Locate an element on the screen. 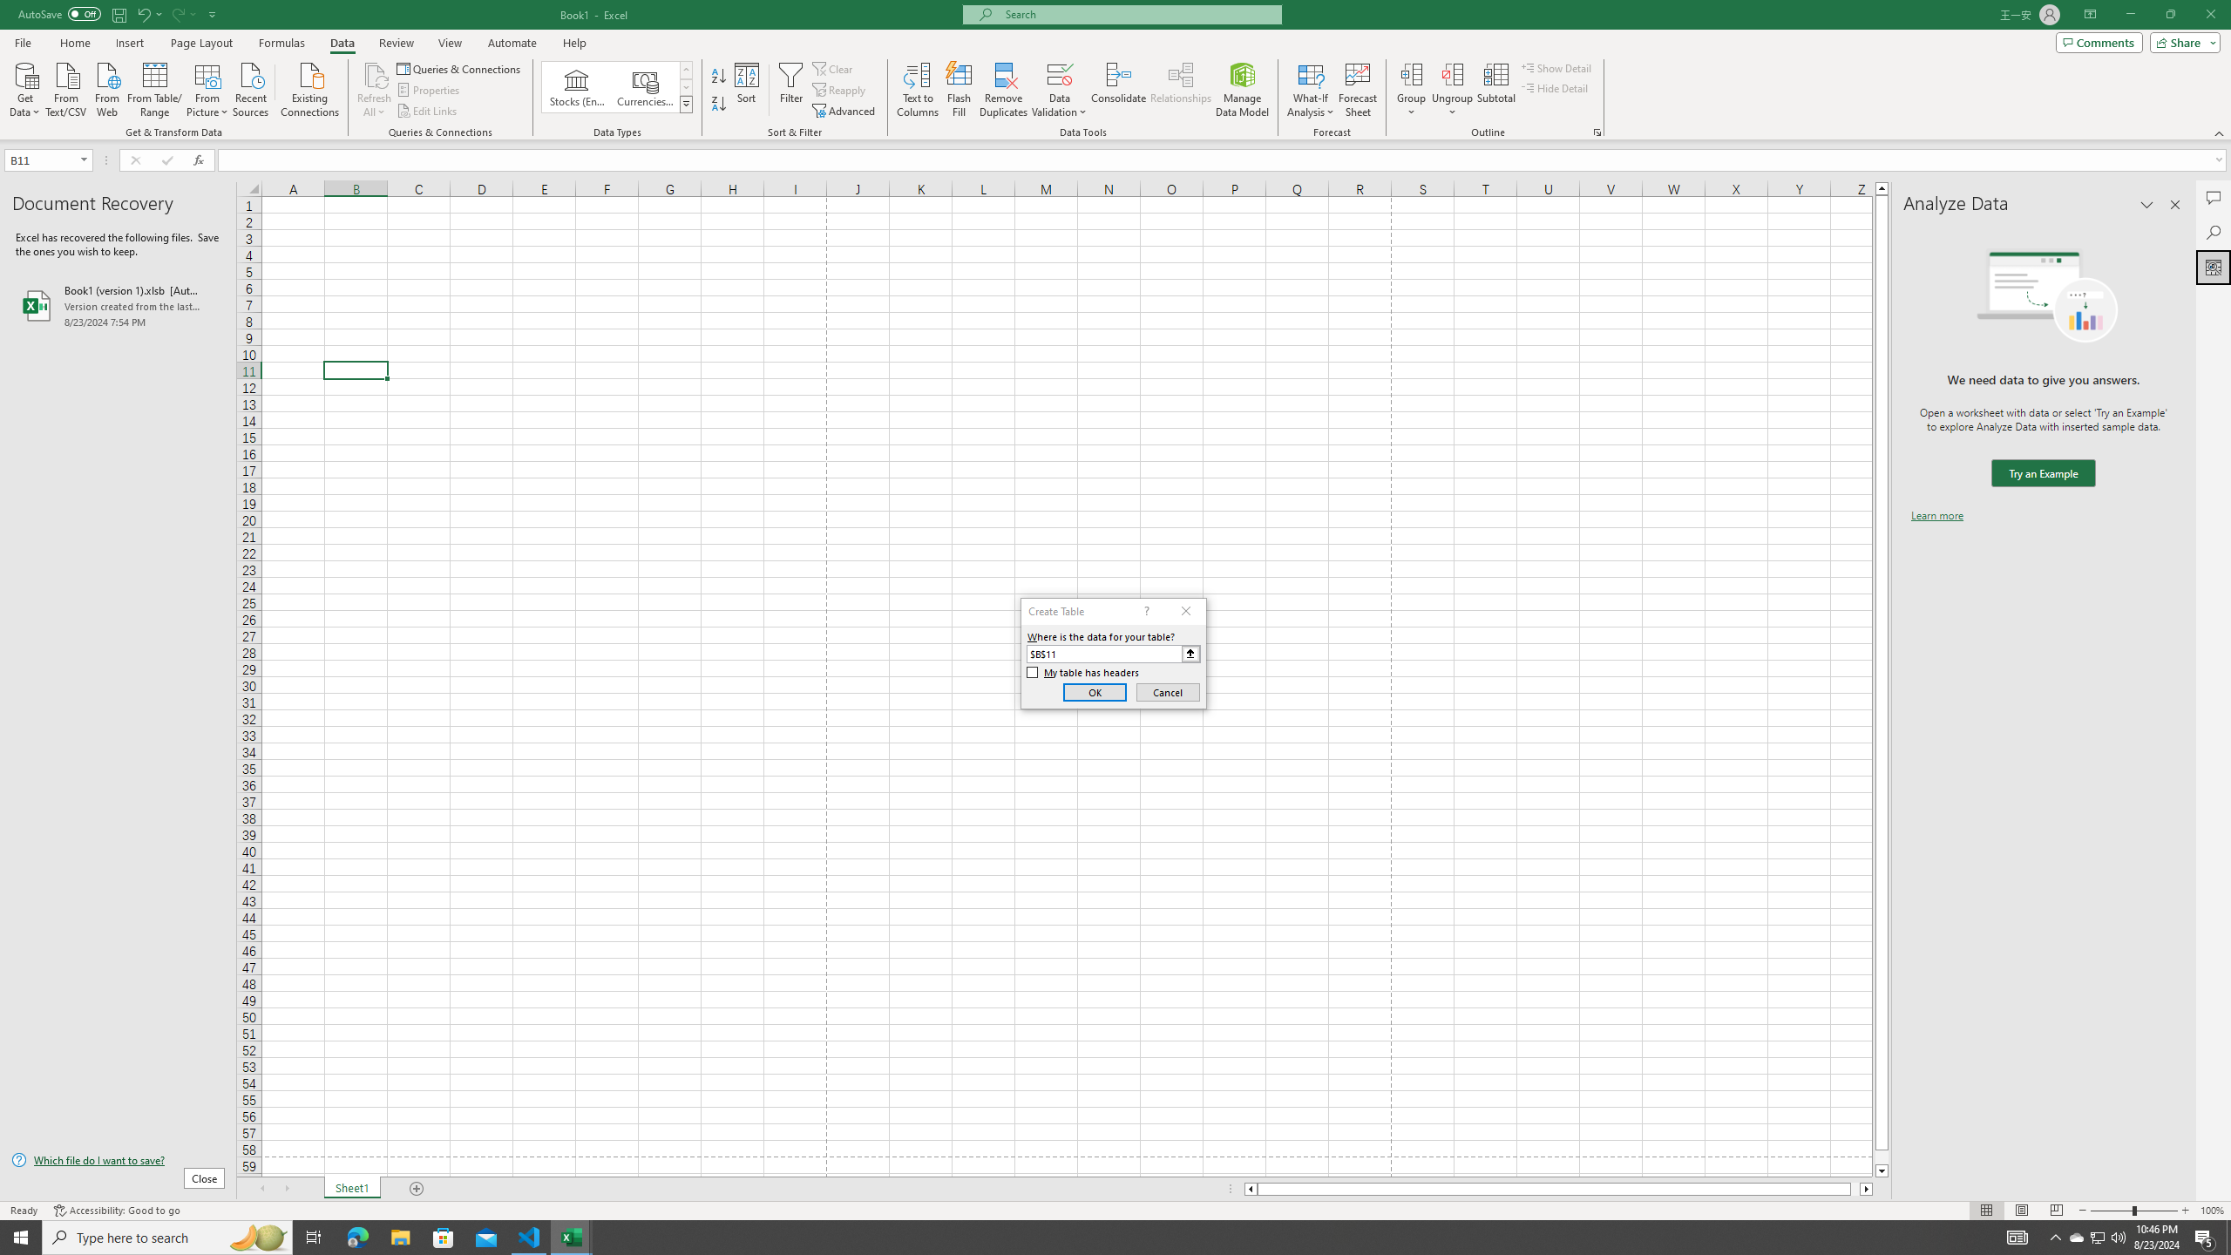 This screenshot has height=1255, width=2231. Remove Duplicates is located at coordinates (1004, 90).